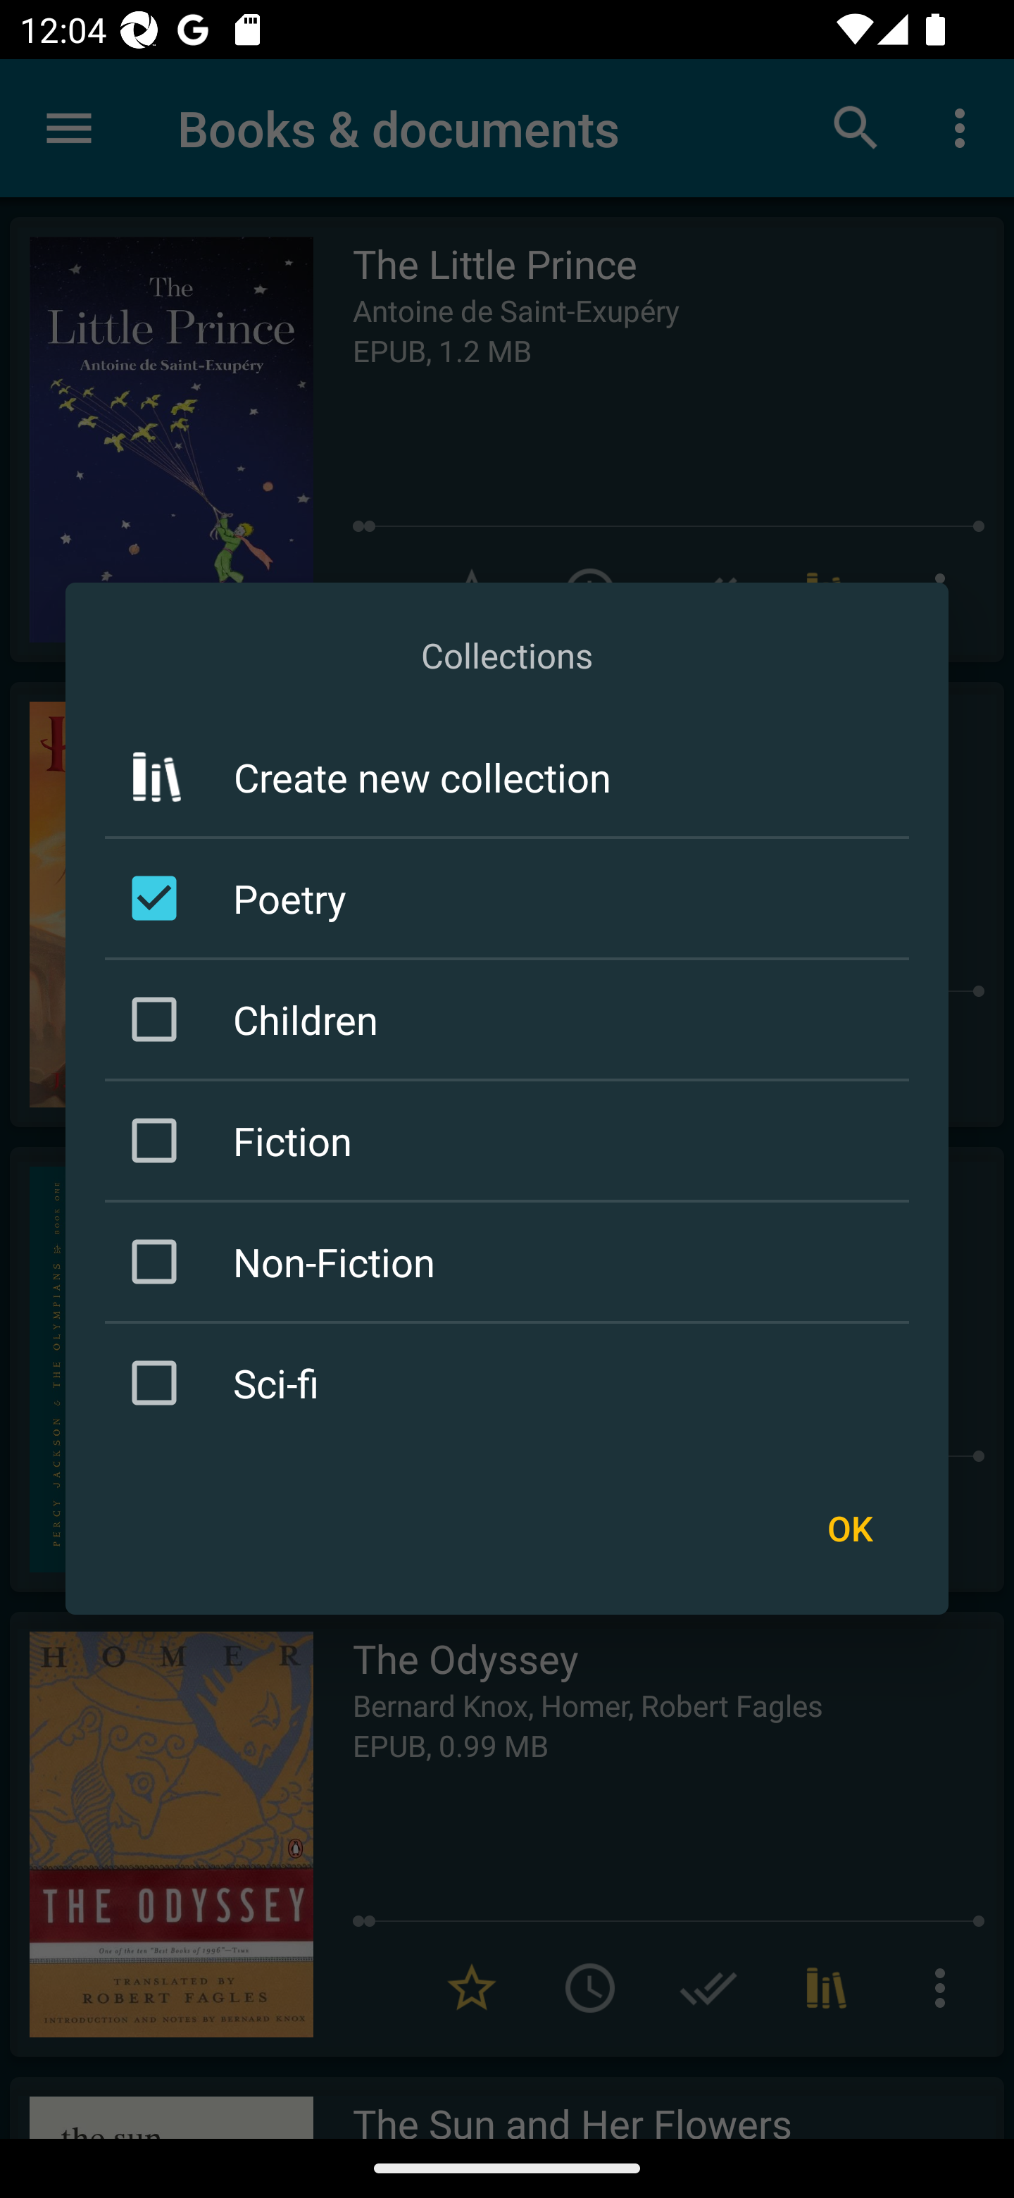 The image size is (1014, 2198). What do you see at coordinates (511, 1019) in the screenshot?
I see `Children` at bounding box center [511, 1019].